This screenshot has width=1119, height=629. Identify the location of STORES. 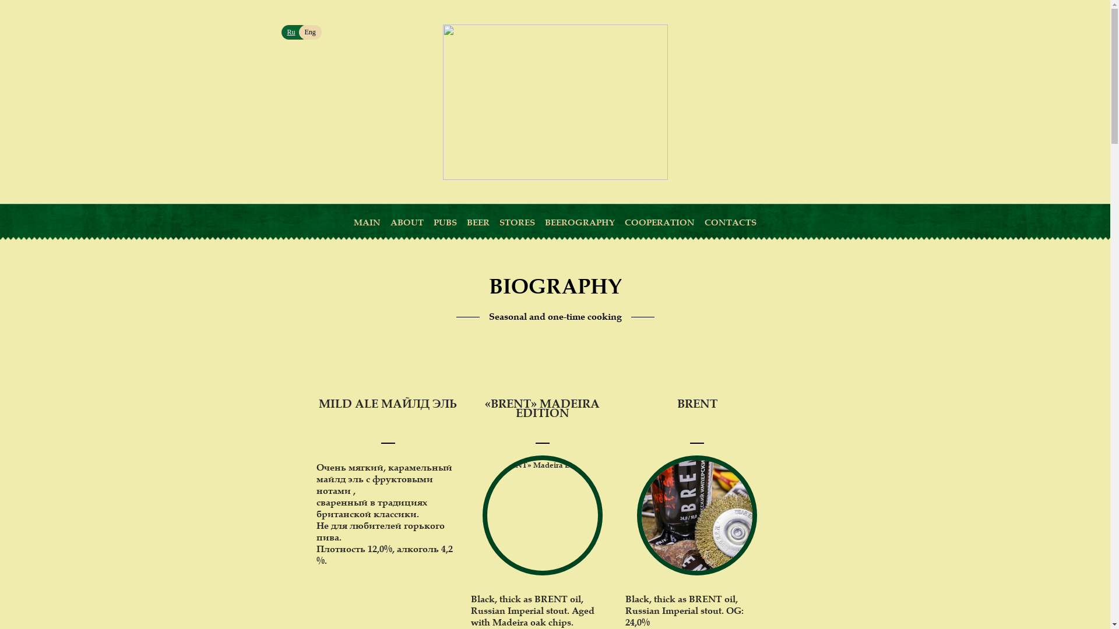
(518, 222).